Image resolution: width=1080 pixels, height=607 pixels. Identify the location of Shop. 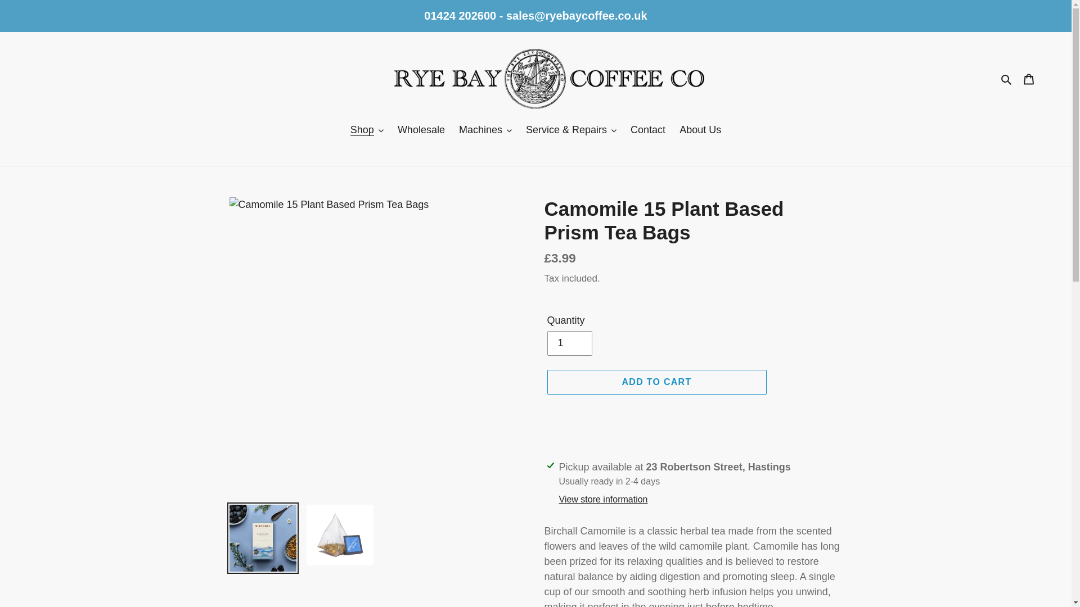
(367, 131).